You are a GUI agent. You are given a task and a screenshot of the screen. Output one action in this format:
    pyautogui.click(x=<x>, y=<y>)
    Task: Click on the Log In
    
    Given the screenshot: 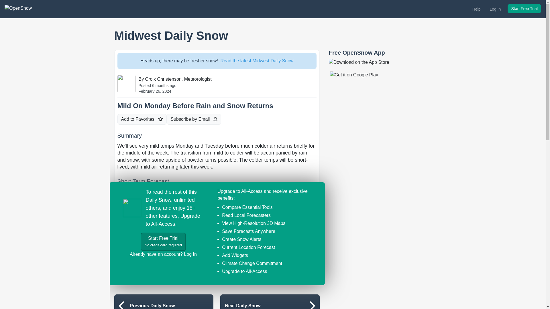 What is the action you would take?
    pyautogui.click(x=476, y=9)
    